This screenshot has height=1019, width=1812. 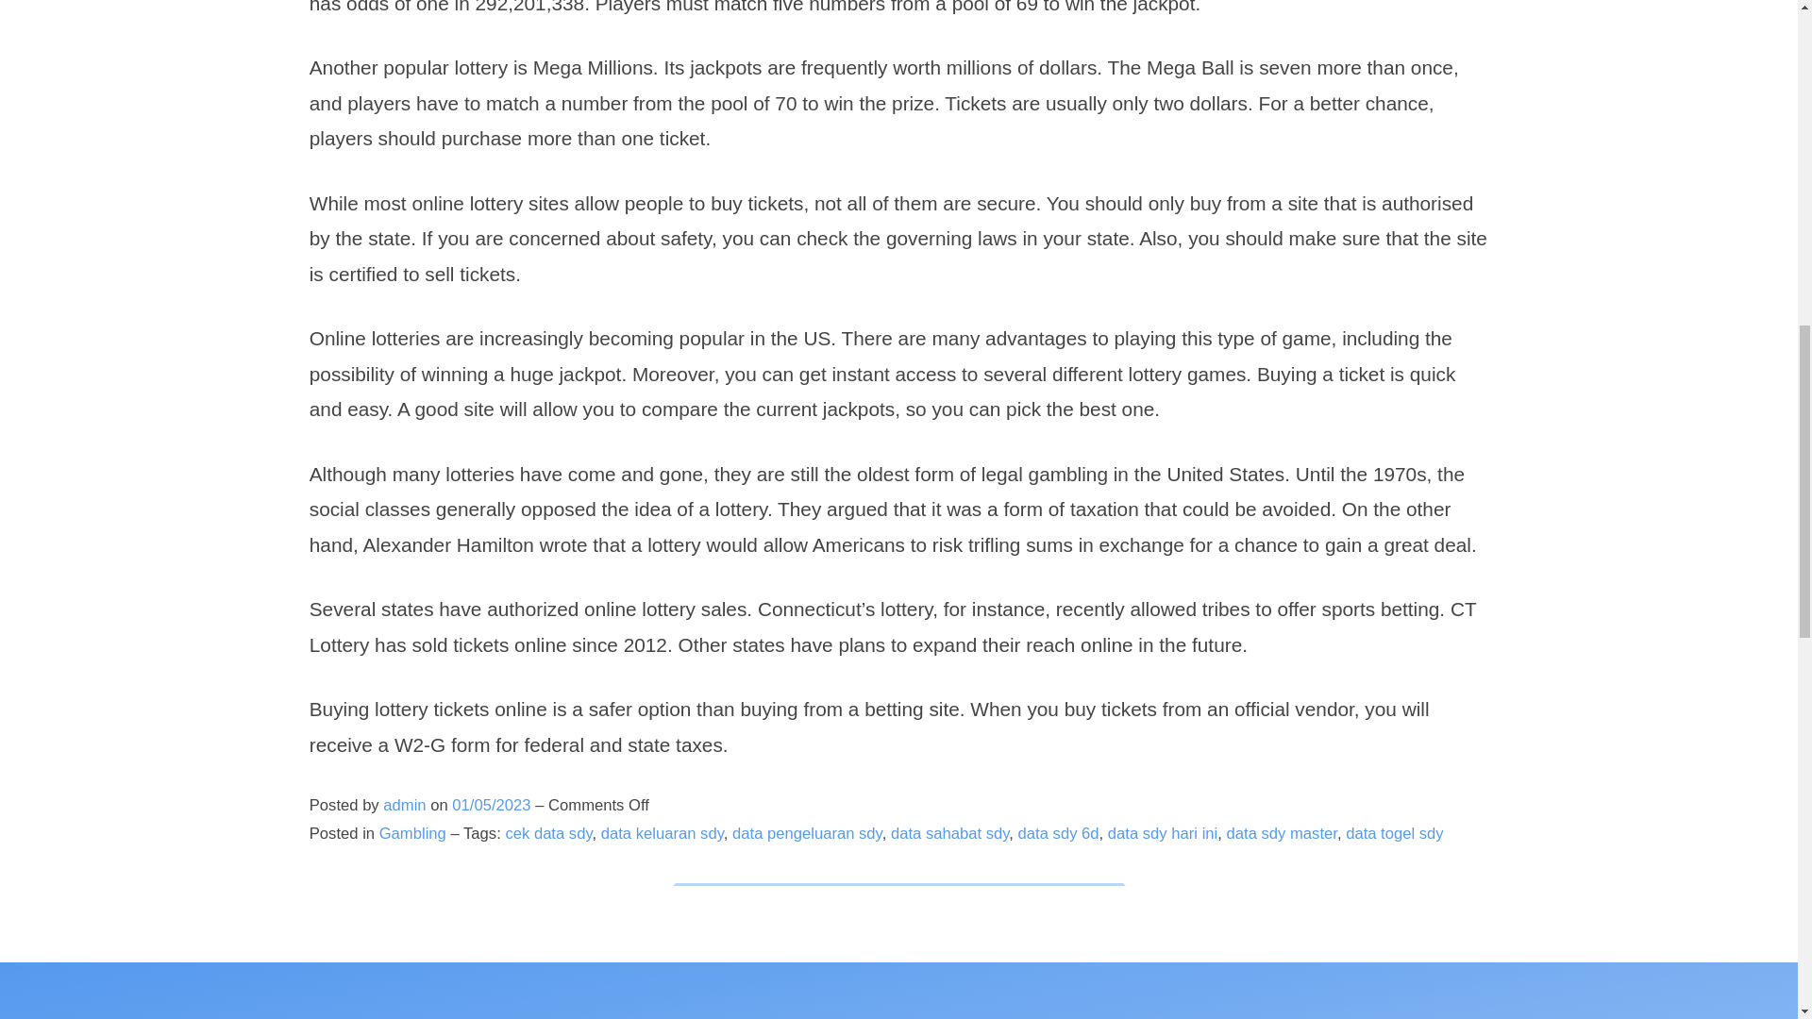 I want to click on admin, so click(x=404, y=804).